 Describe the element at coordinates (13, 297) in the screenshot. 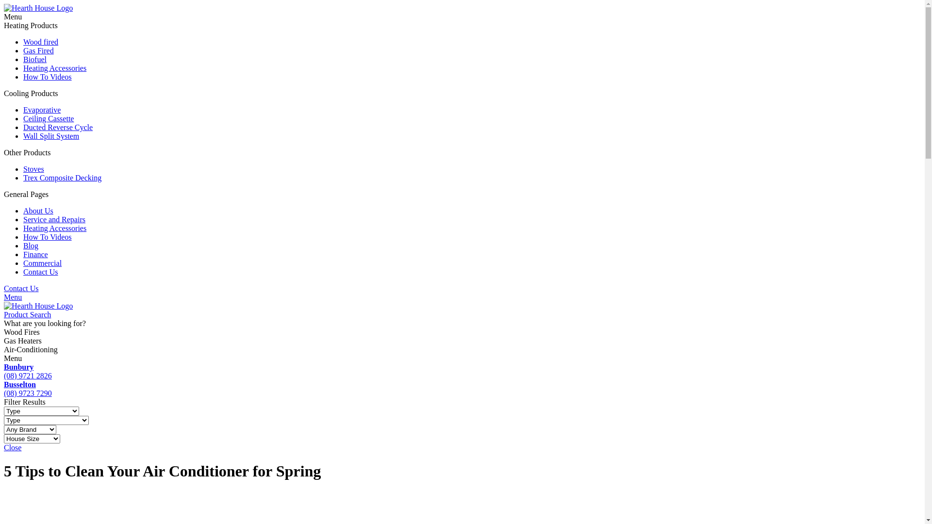

I see `Menu` at that location.